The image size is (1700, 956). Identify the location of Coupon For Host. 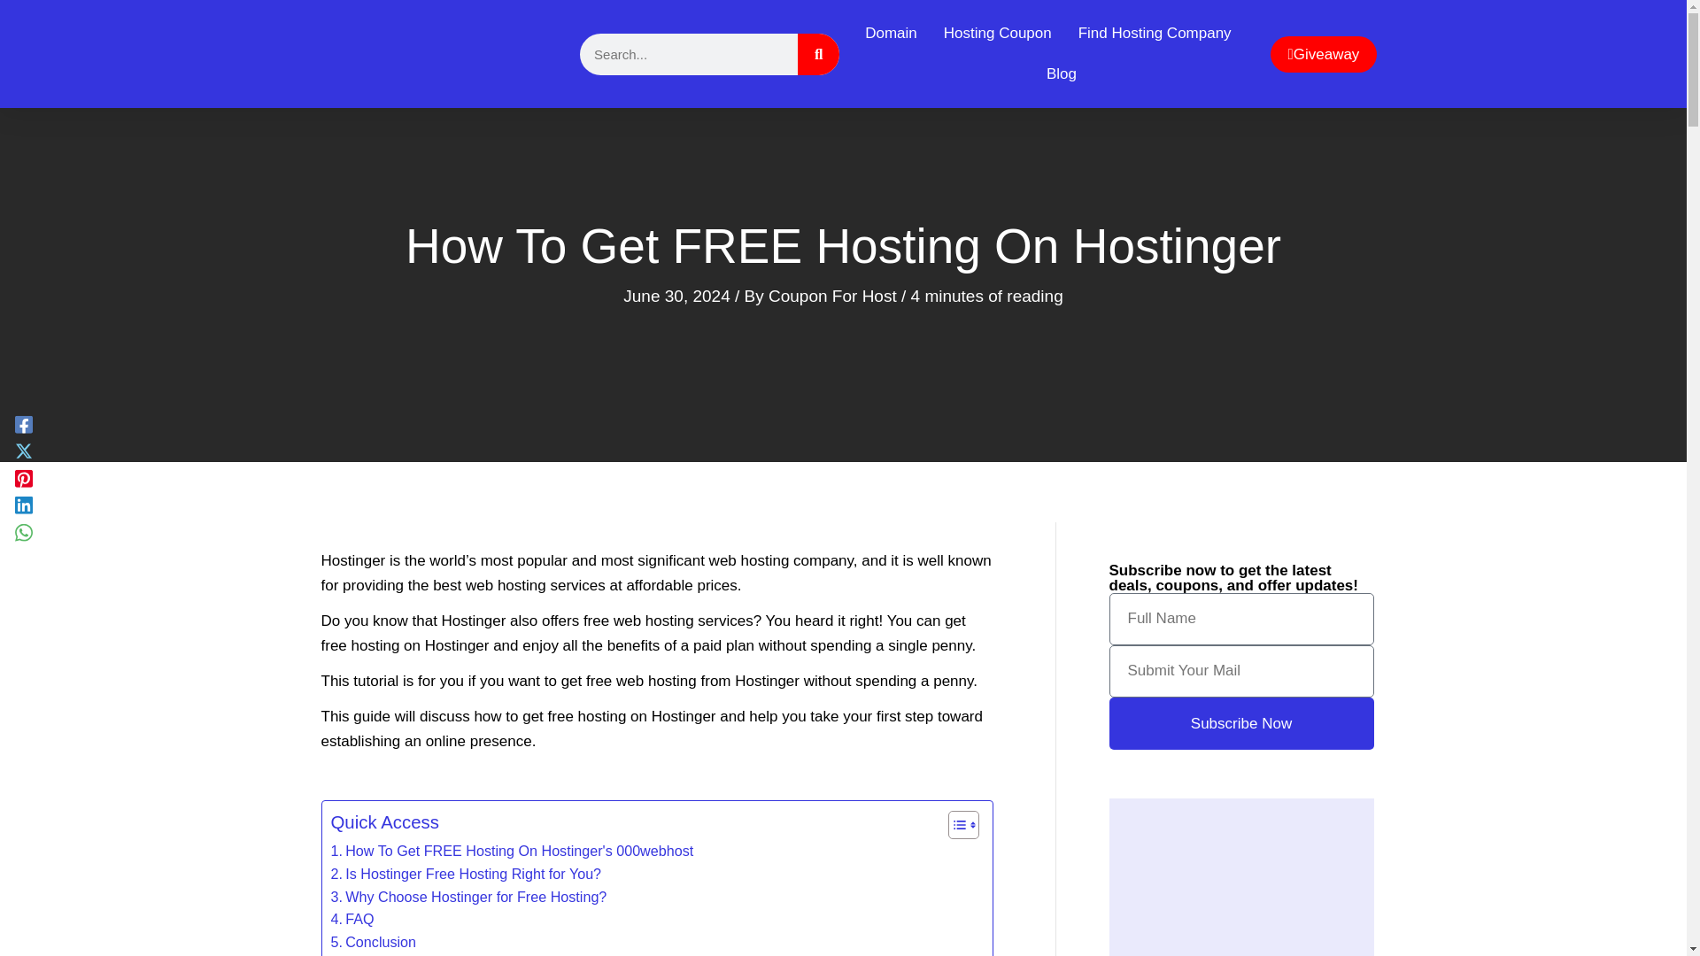
(834, 296).